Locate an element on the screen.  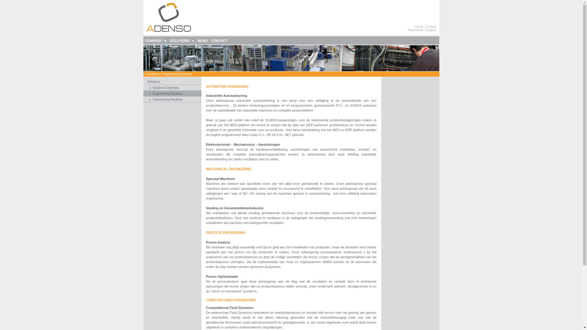
Solutions Overview is located at coordinates (166, 88).